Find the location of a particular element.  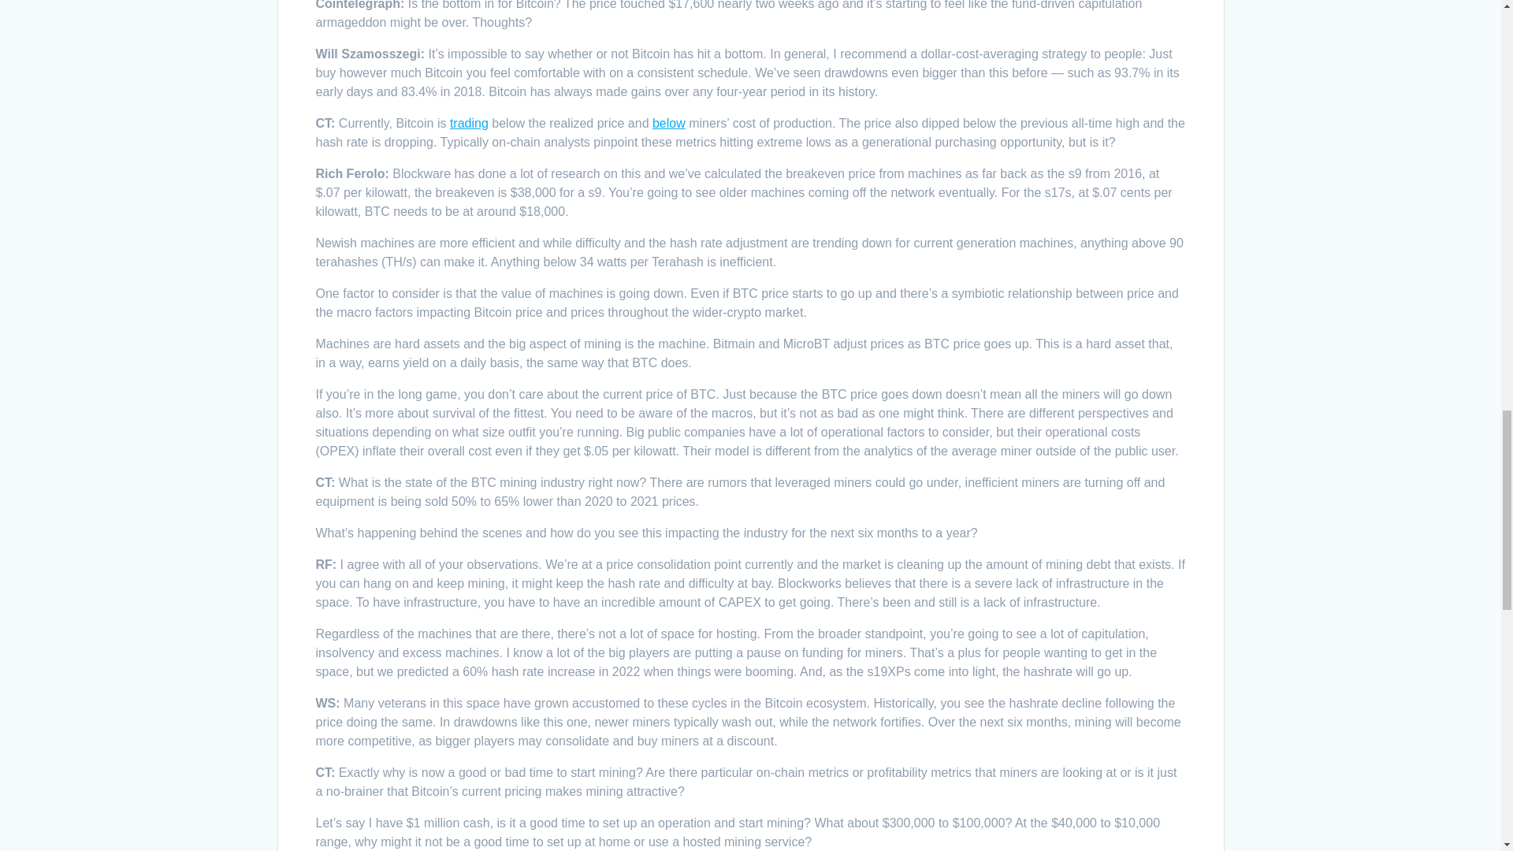

trading is located at coordinates (469, 123).